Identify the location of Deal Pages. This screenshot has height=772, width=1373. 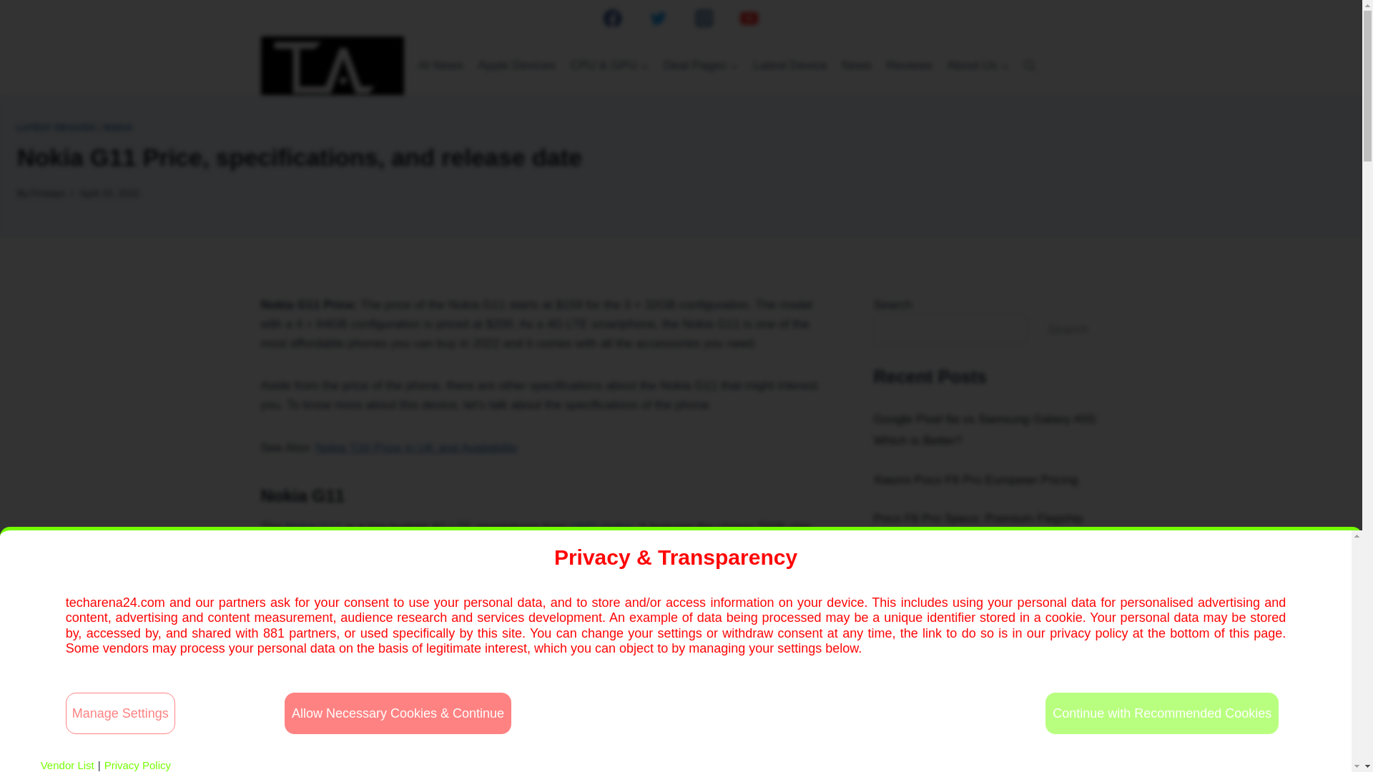
(701, 66).